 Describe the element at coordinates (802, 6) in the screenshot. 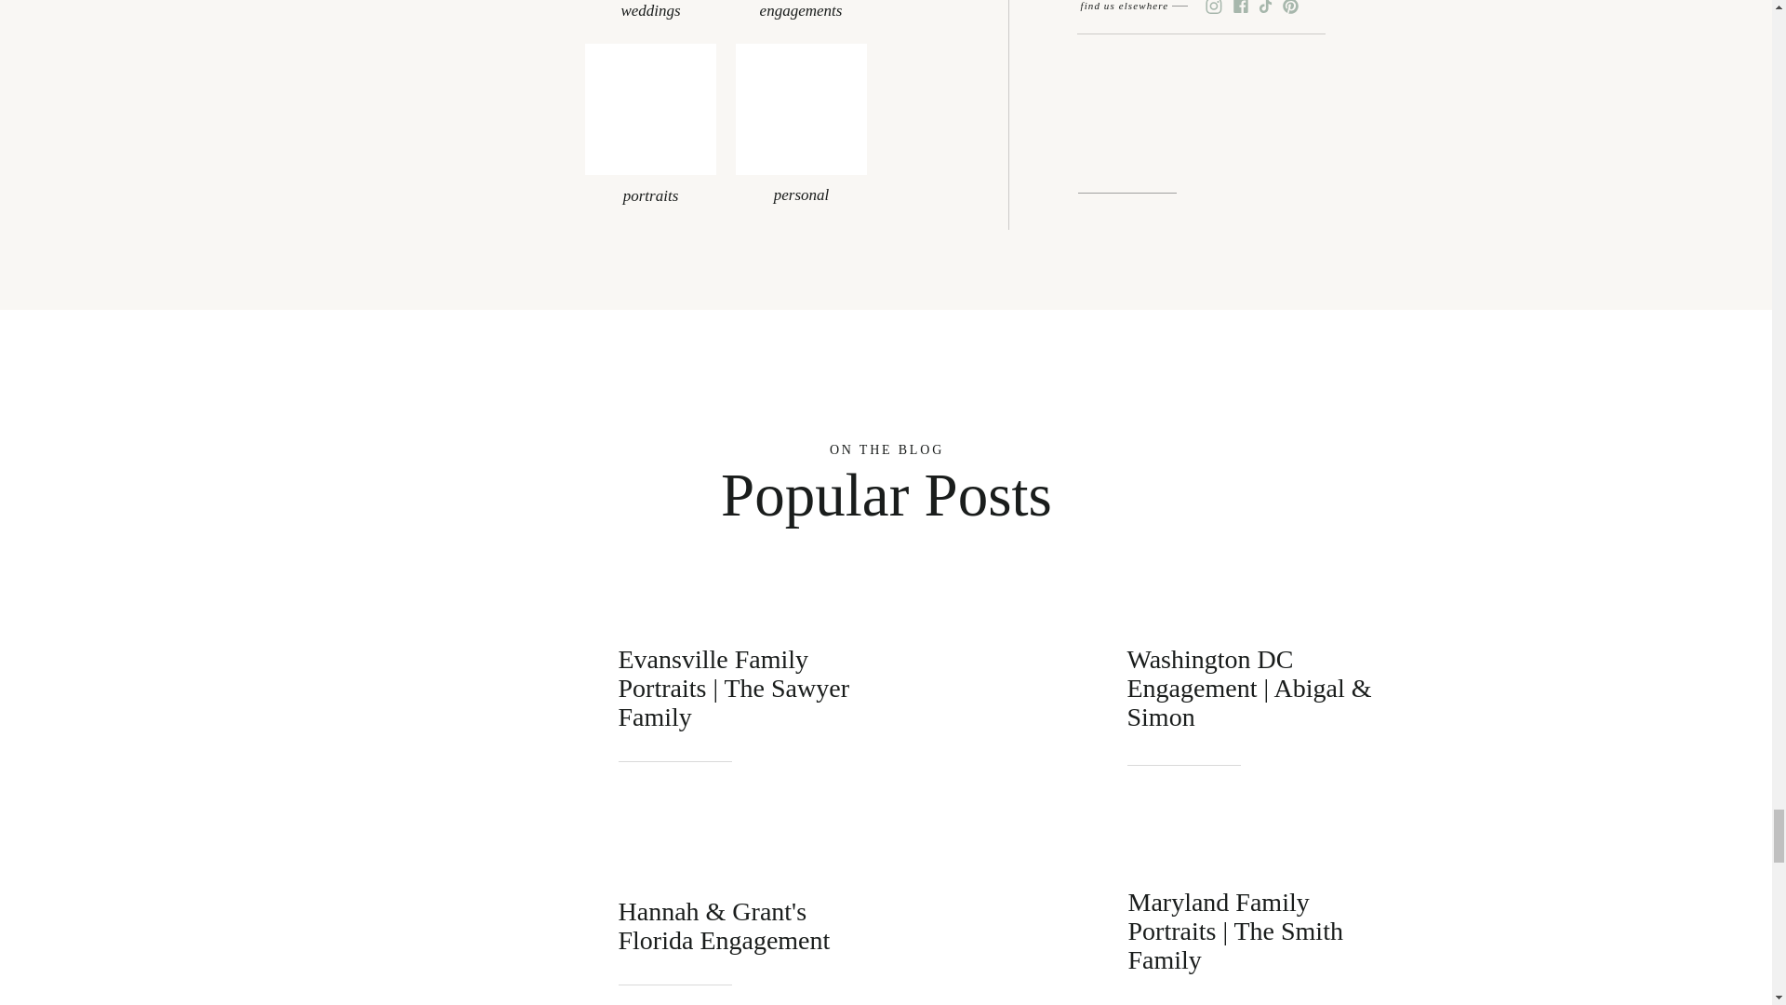

I see `engagements` at that location.